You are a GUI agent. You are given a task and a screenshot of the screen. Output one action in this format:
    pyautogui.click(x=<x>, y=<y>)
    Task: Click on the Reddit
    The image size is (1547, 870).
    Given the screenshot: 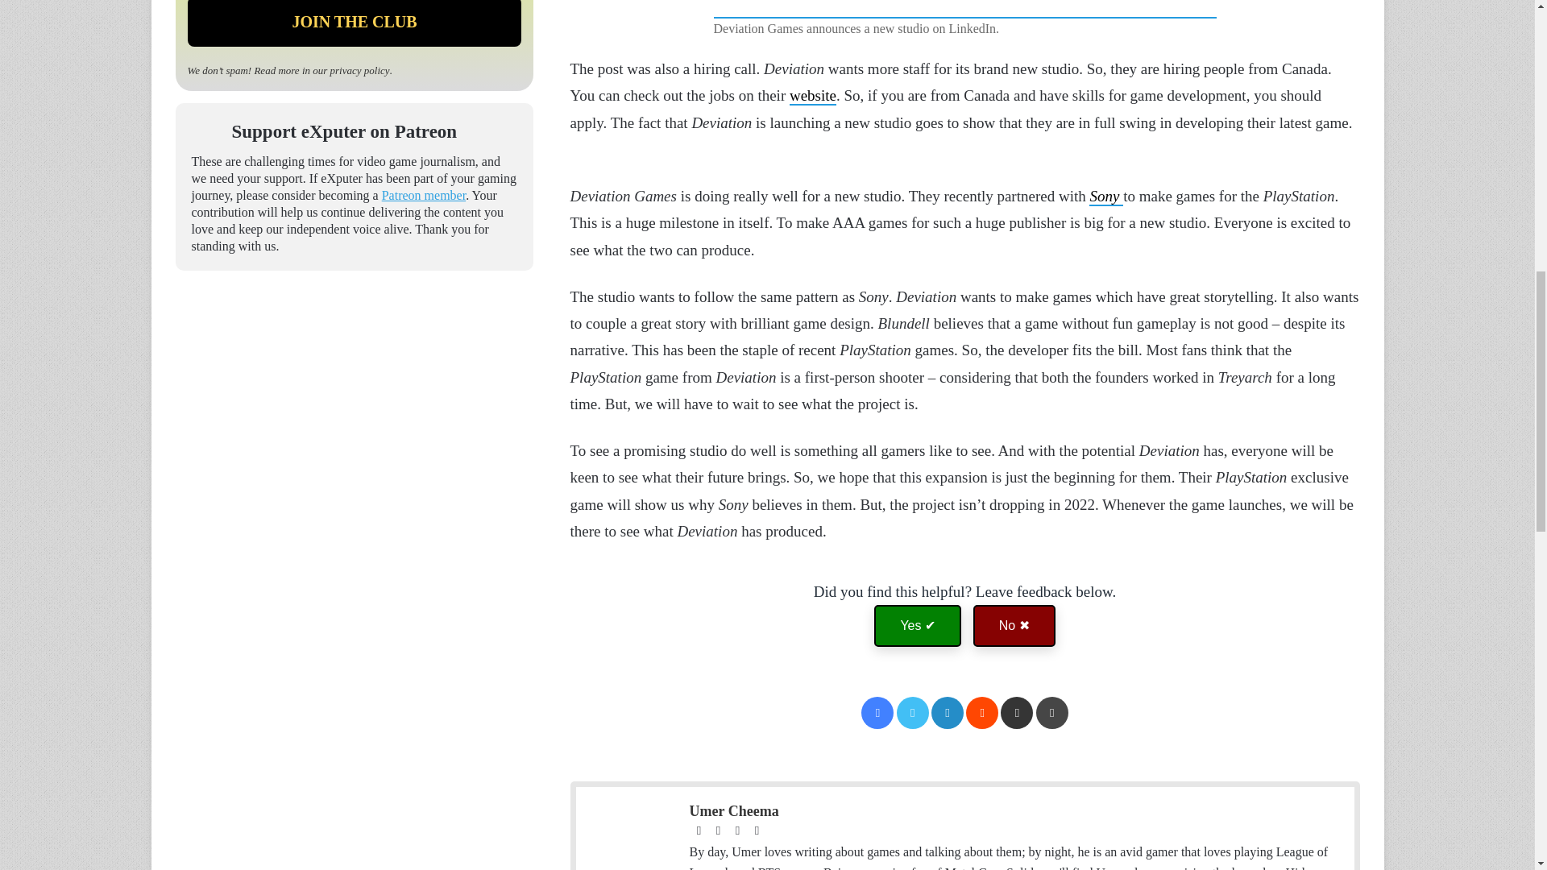 What is the action you would take?
    pyautogui.click(x=981, y=713)
    